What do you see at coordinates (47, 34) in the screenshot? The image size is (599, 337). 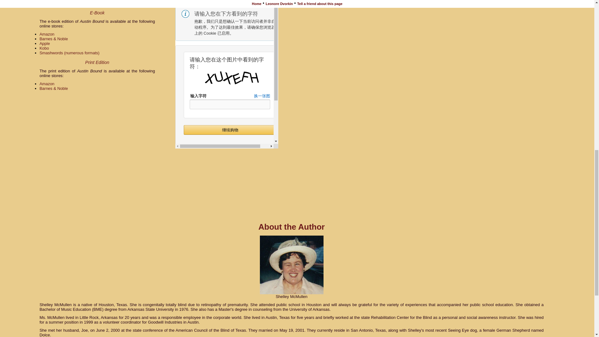 I see `Amazon` at bounding box center [47, 34].